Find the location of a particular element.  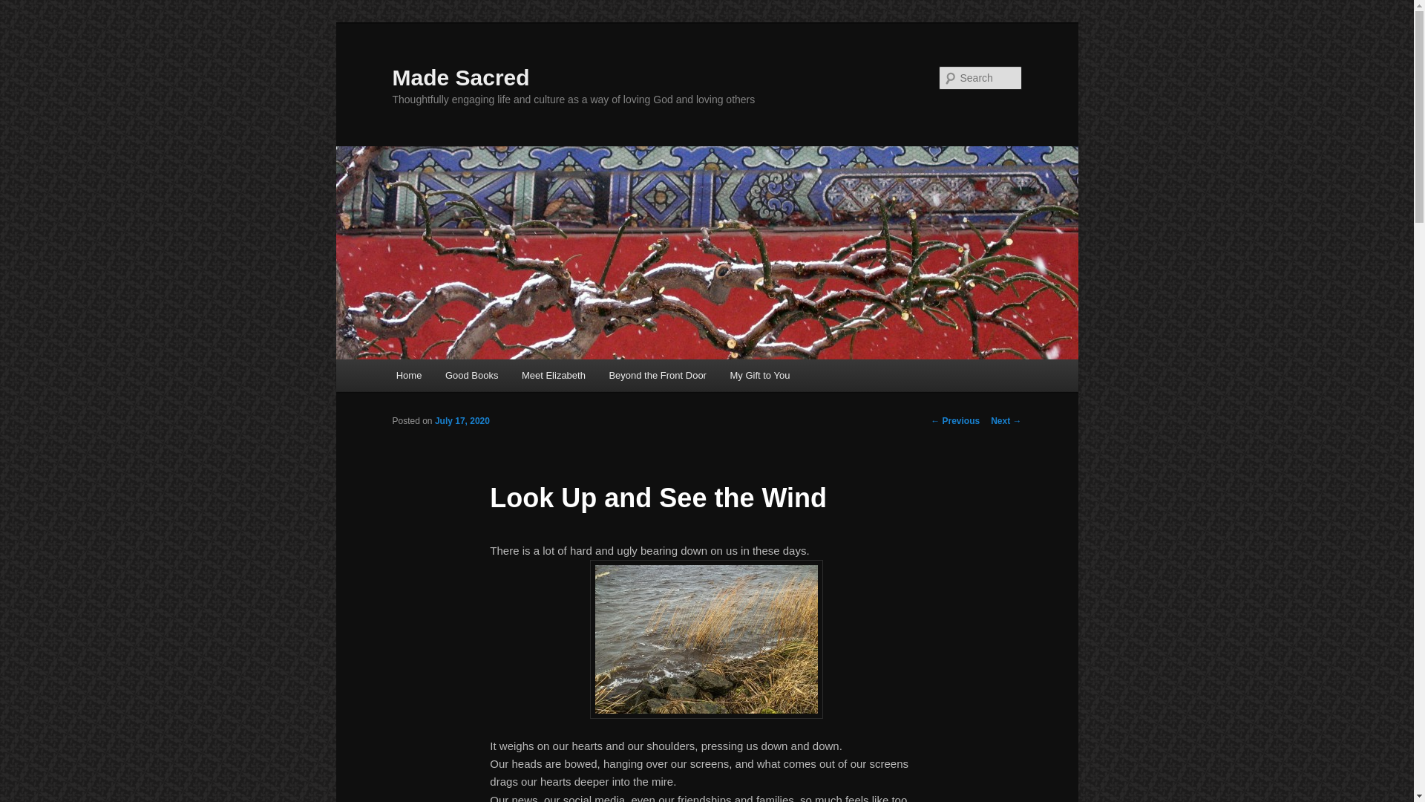

Home is located at coordinates (408, 375).